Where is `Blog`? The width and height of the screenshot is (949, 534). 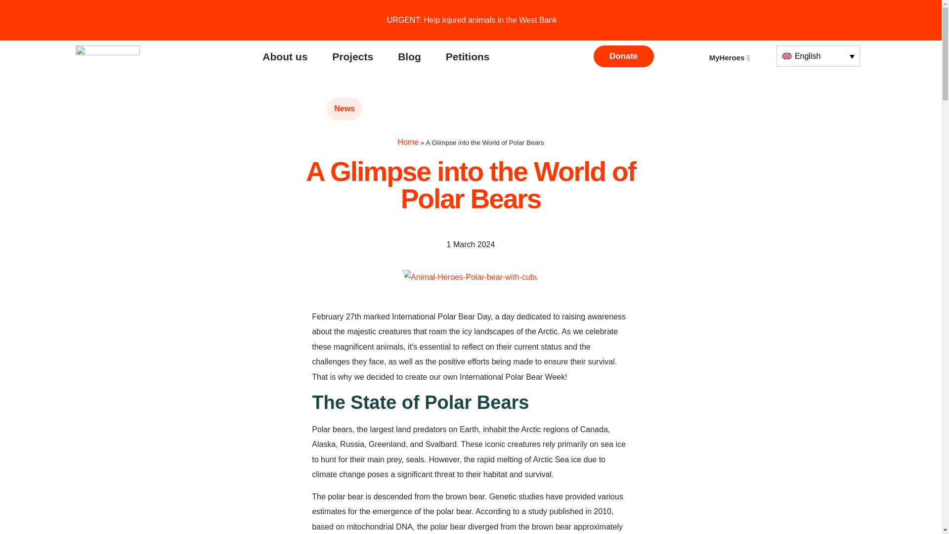 Blog is located at coordinates (409, 56).